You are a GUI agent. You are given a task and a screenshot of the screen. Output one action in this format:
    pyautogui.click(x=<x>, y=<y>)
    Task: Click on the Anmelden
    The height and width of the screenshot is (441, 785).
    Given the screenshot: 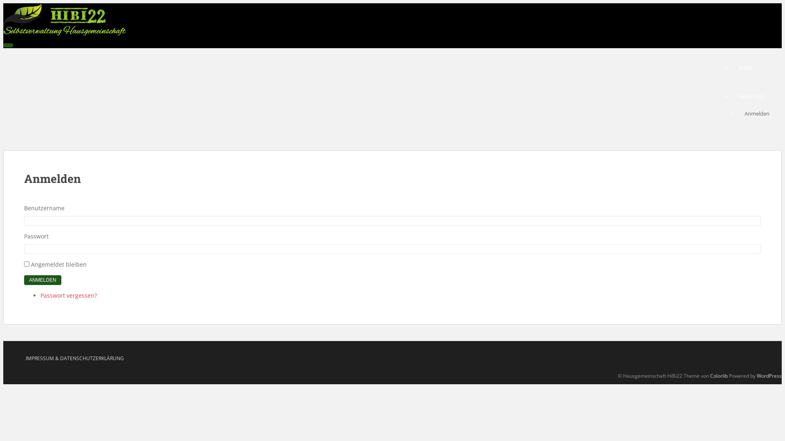 What is the action you would take?
    pyautogui.click(x=757, y=114)
    